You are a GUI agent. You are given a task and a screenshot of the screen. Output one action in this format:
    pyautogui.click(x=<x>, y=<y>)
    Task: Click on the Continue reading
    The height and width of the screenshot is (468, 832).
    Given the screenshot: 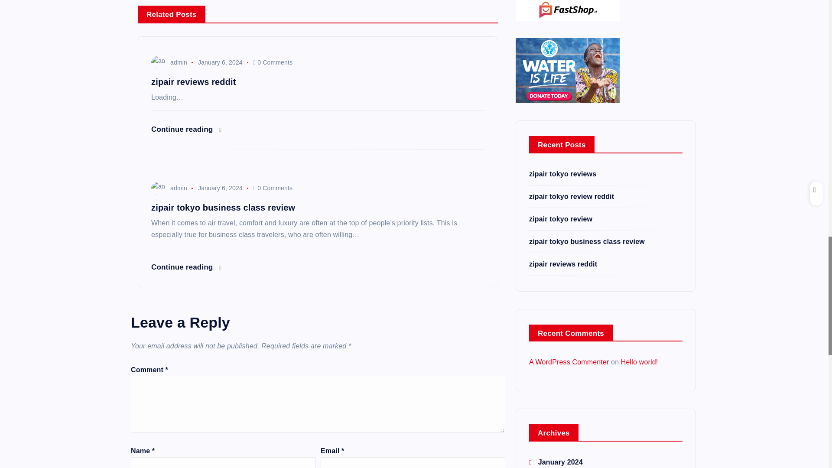 What is the action you would take?
    pyautogui.click(x=186, y=129)
    